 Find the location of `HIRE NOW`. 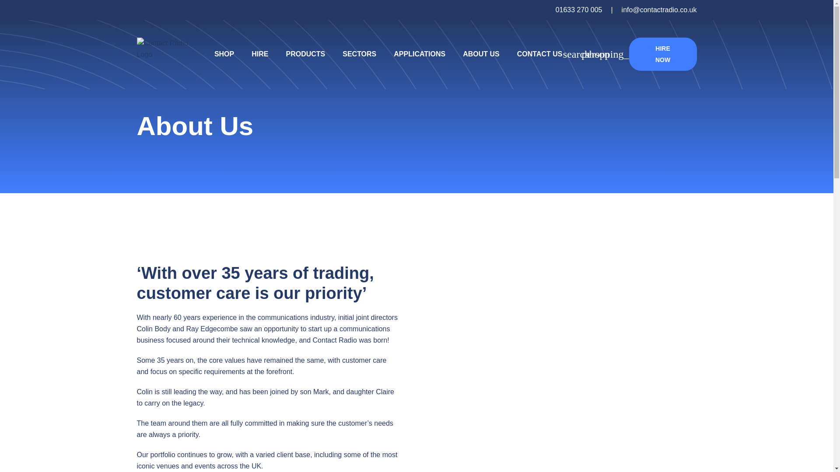

HIRE NOW is located at coordinates (663, 54).